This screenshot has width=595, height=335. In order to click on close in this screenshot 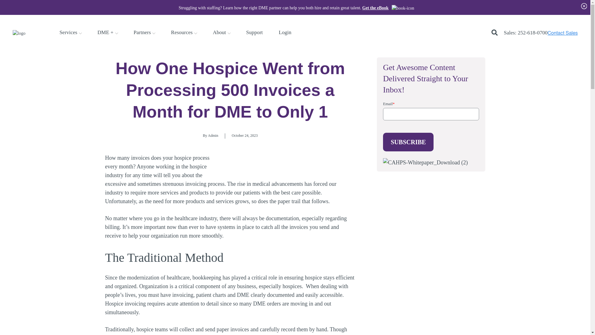, I will do `click(584, 6)`.